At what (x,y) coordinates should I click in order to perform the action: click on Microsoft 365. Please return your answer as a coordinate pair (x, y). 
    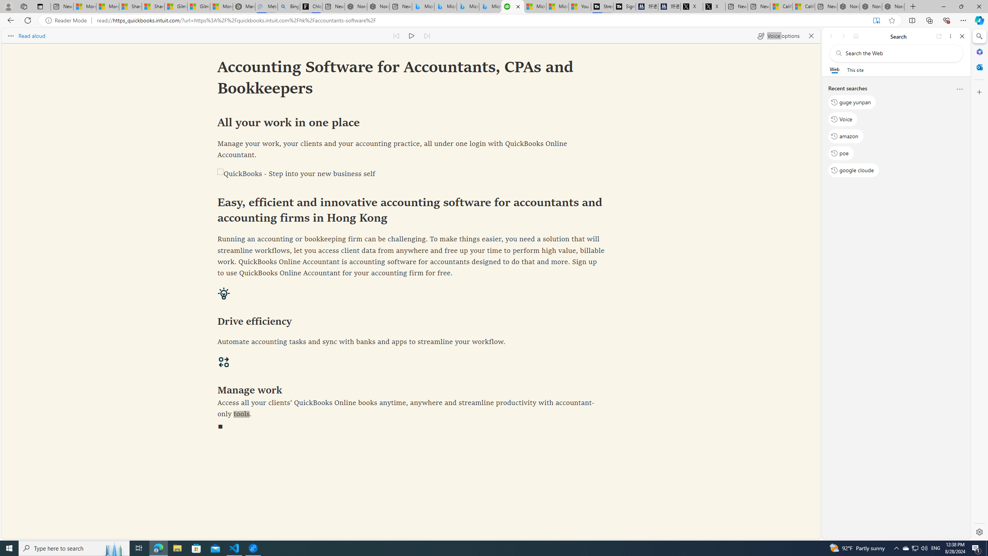
    Looking at the image, I should click on (979, 52).